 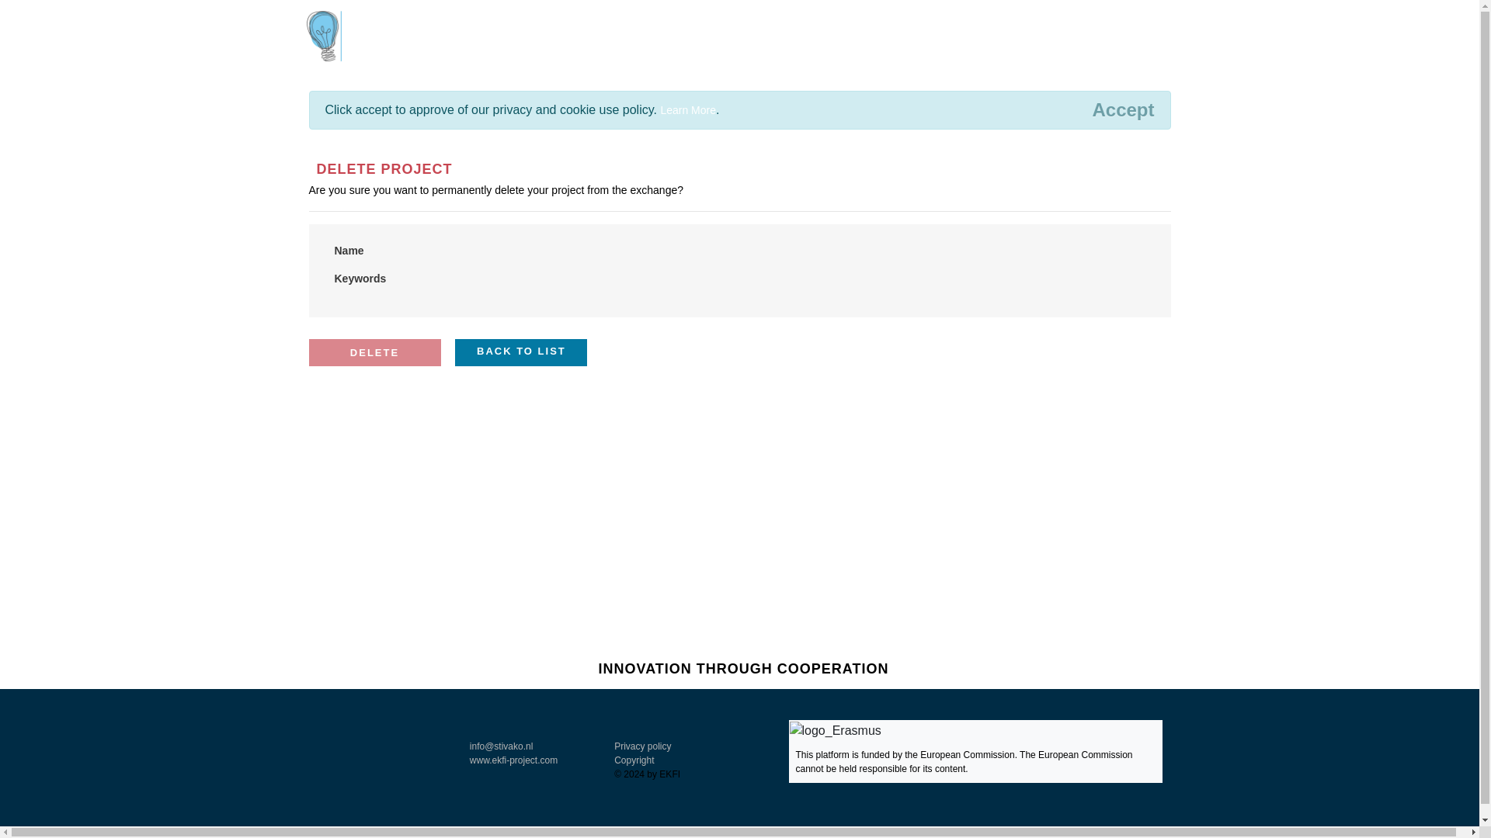 I want to click on ABOUT US, so click(x=1142, y=38).